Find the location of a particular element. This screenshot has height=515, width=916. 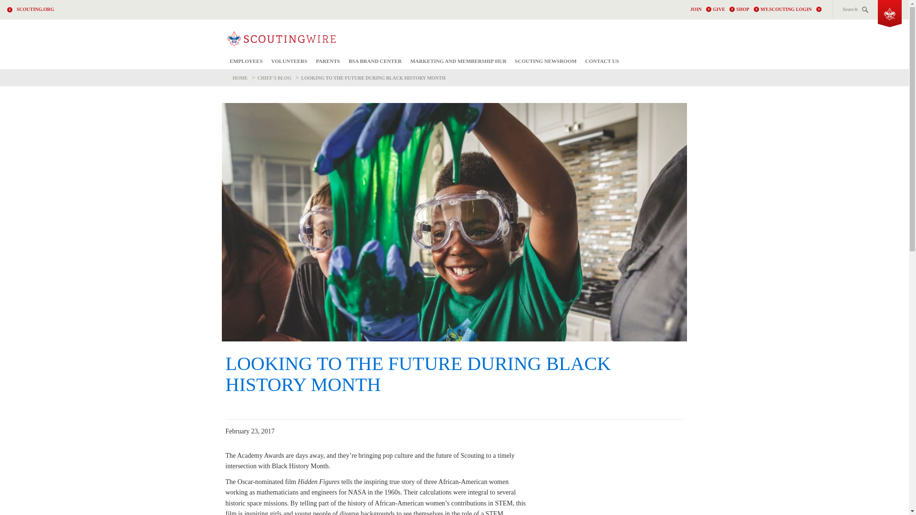

JOIN is located at coordinates (701, 10).